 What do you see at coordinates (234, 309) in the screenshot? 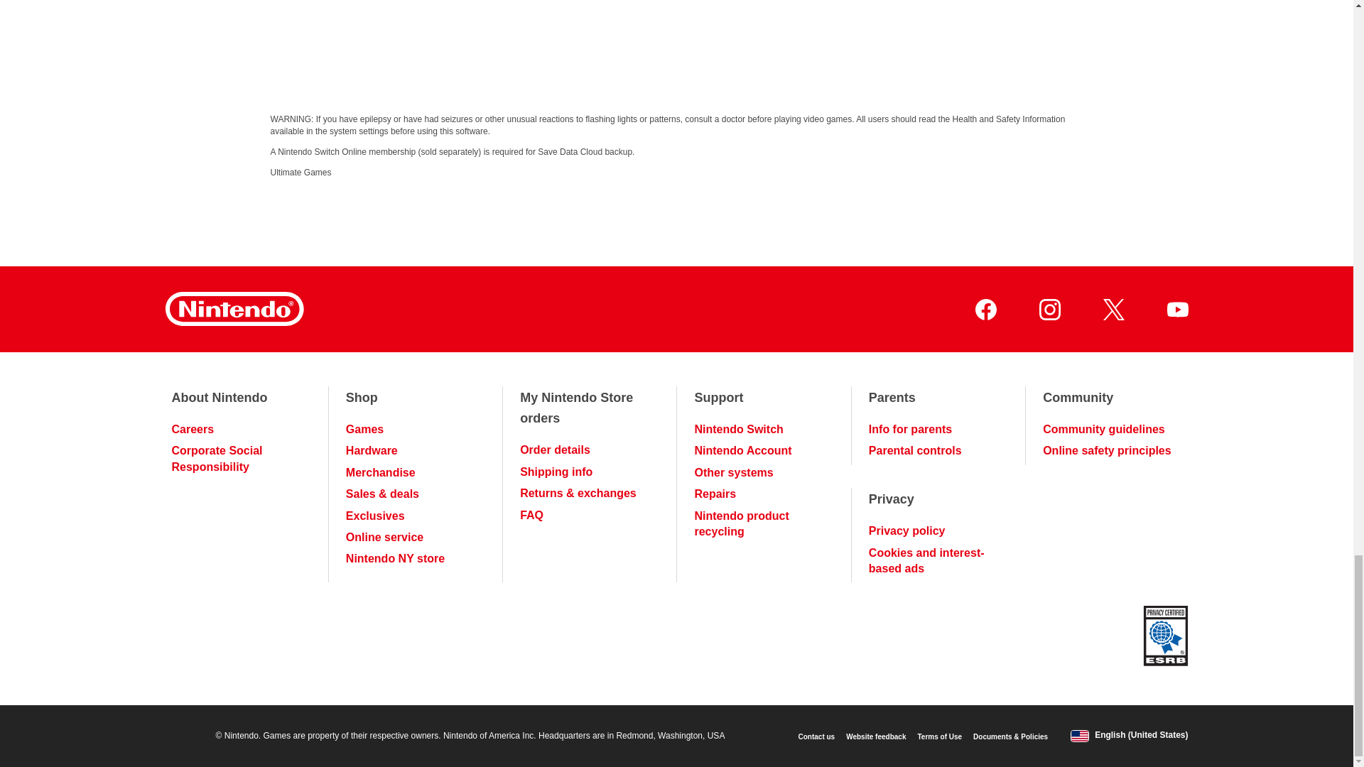
I see `Nintendo Homepage` at bounding box center [234, 309].